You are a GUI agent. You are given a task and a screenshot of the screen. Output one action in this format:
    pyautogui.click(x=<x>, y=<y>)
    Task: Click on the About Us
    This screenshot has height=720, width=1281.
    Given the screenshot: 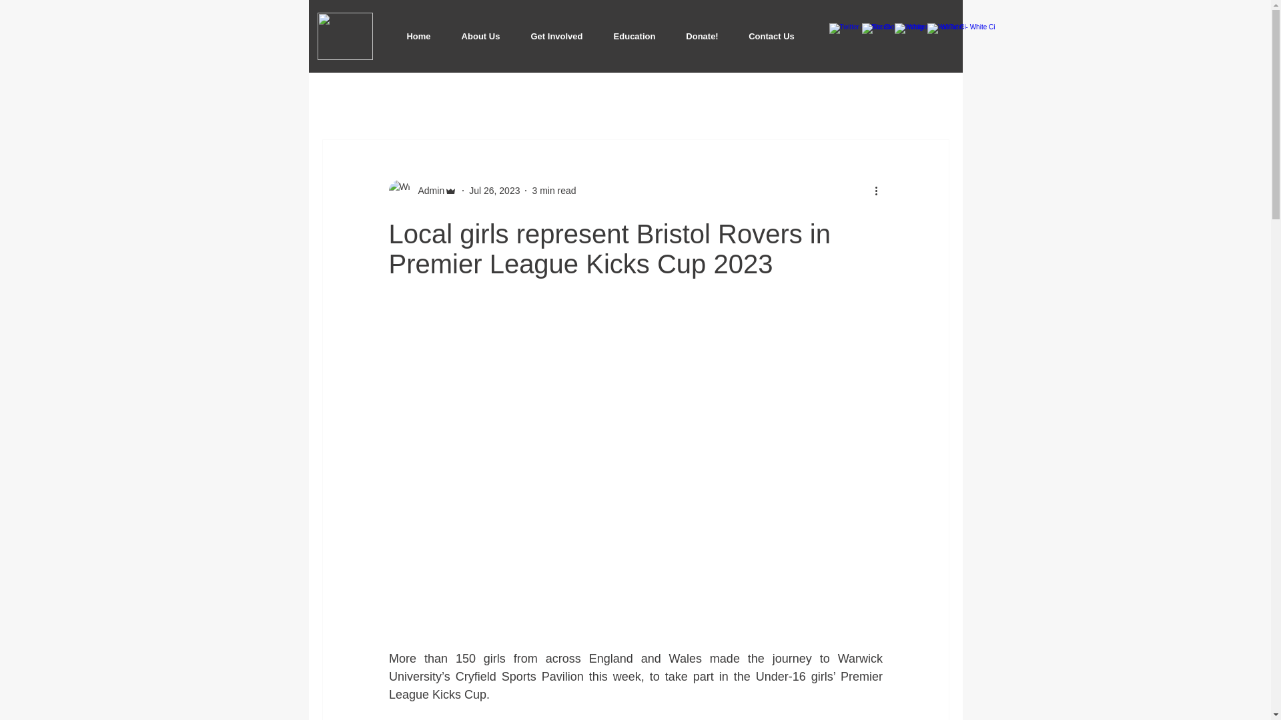 What is the action you would take?
    pyautogui.click(x=480, y=36)
    